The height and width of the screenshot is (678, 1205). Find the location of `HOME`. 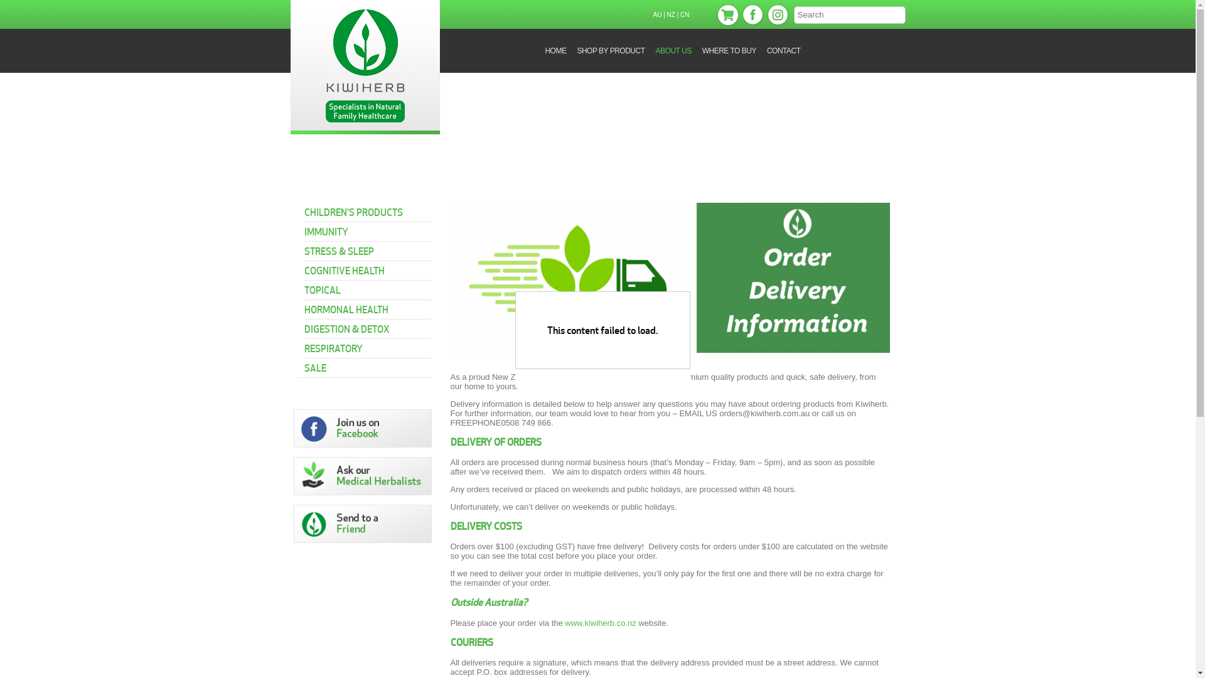

HOME is located at coordinates (555, 51).